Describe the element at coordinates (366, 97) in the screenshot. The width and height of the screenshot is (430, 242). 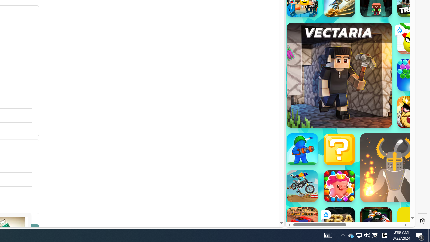
I see `Combat Reloaded` at that location.